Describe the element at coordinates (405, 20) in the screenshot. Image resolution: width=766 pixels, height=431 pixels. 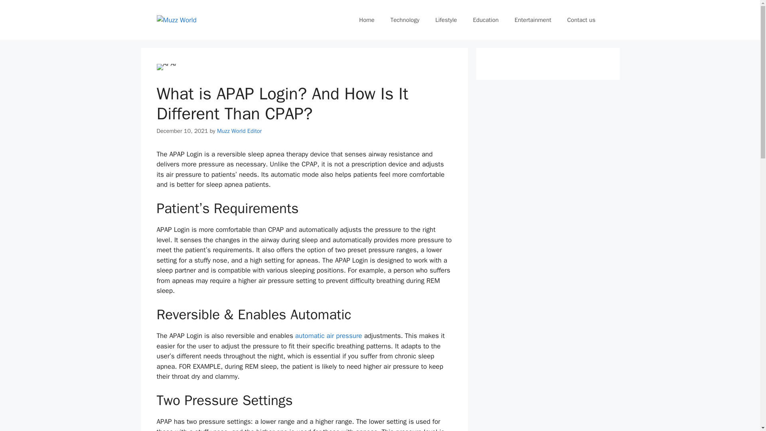
I see `Technology` at that location.